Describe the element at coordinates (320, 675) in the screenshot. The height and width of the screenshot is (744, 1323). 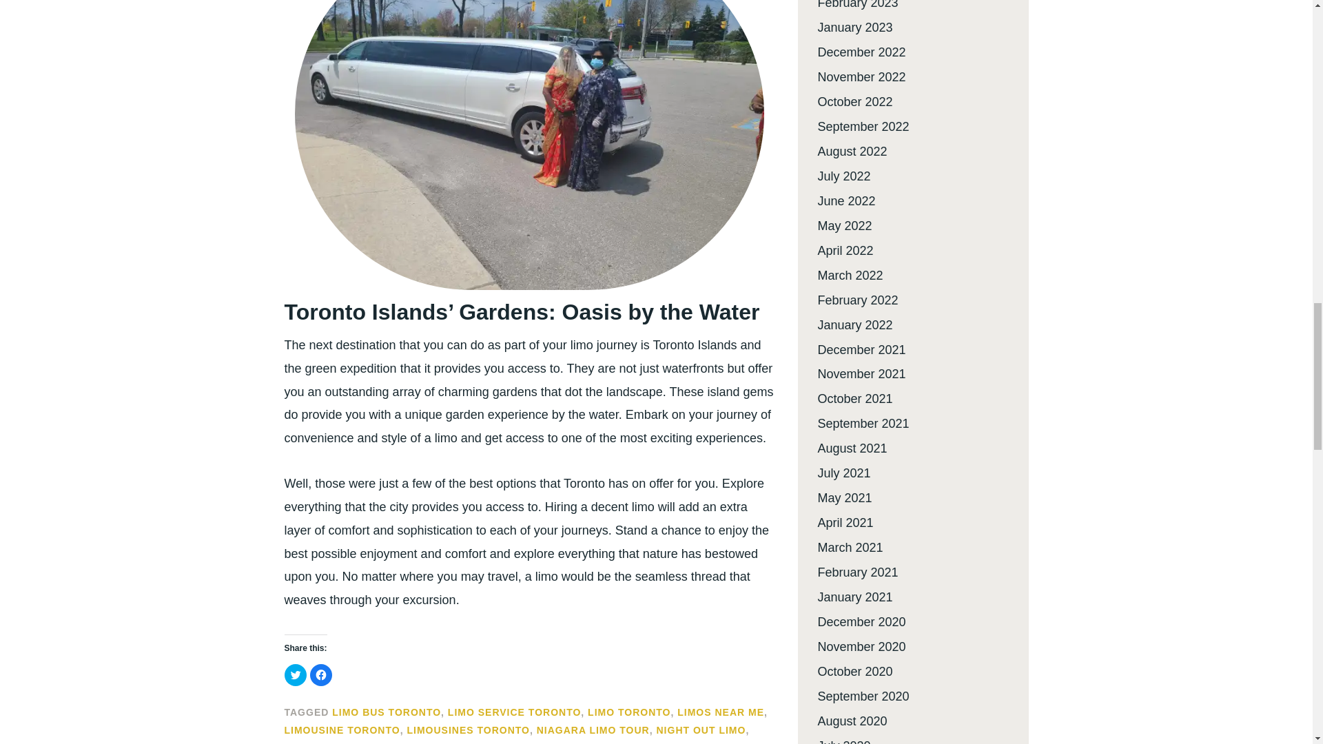
I see `Click to share on Facebook` at that location.